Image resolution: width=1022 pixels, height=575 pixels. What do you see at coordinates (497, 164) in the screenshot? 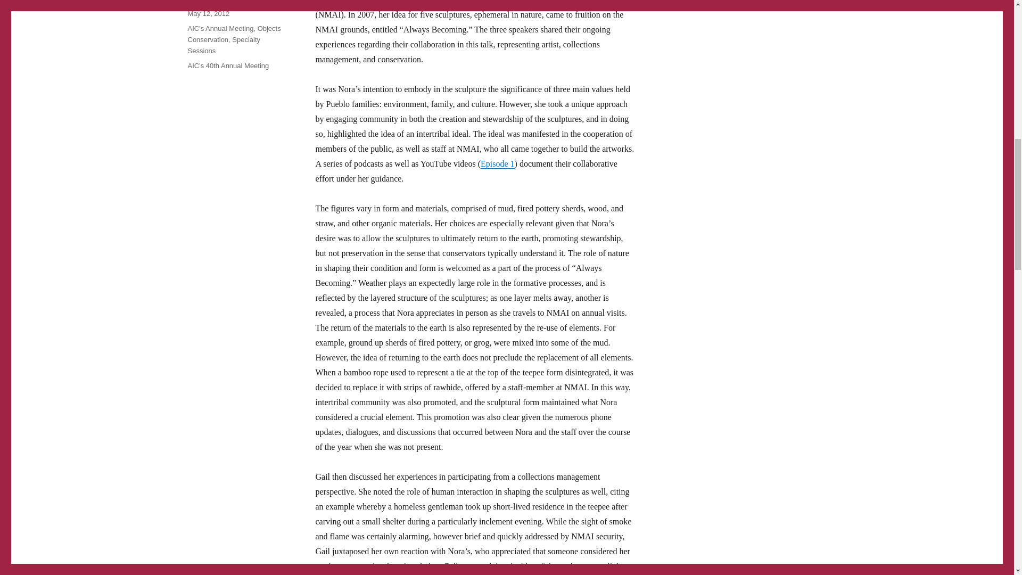
I see `Always Becoming` at bounding box center [497, 164].